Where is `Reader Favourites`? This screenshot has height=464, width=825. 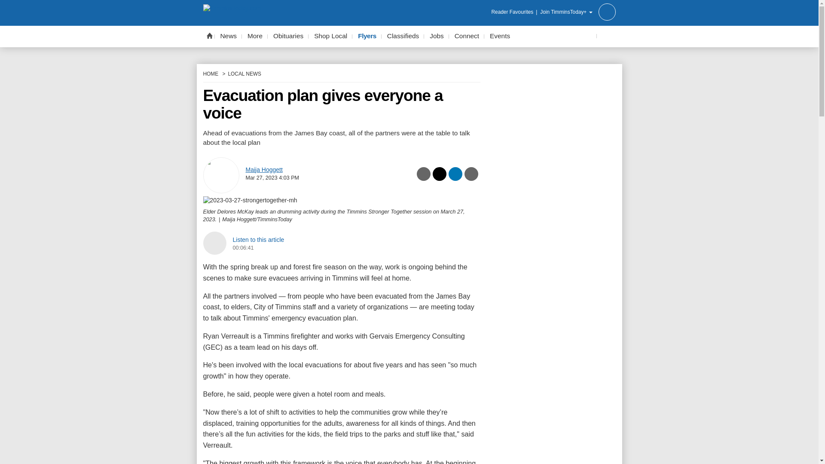 Reader Favourites is located at coordinates (515, 12).